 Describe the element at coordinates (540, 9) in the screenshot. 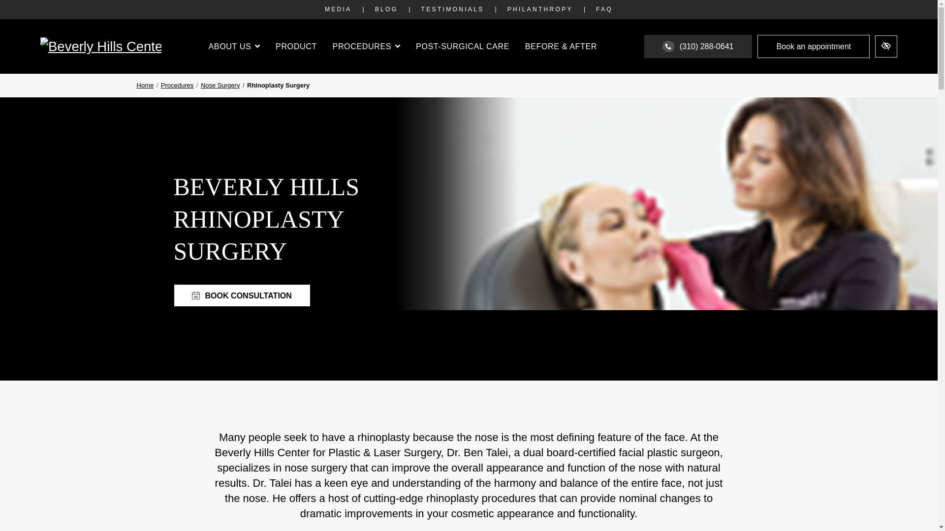

I see `PHILANTHROPY` at that location.